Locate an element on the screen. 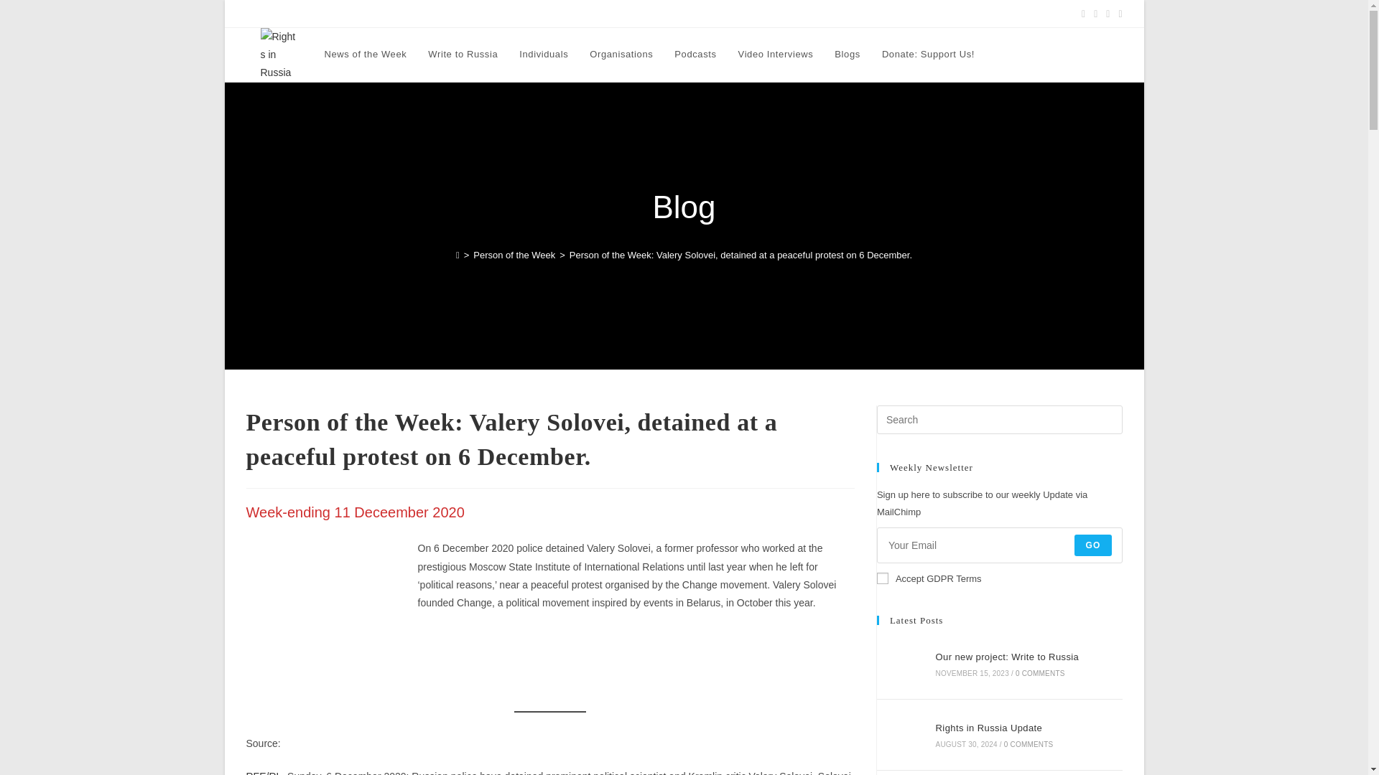 The image size is (1379, 775). Our new project: Write to Russia is located at coordinates (901, 664).